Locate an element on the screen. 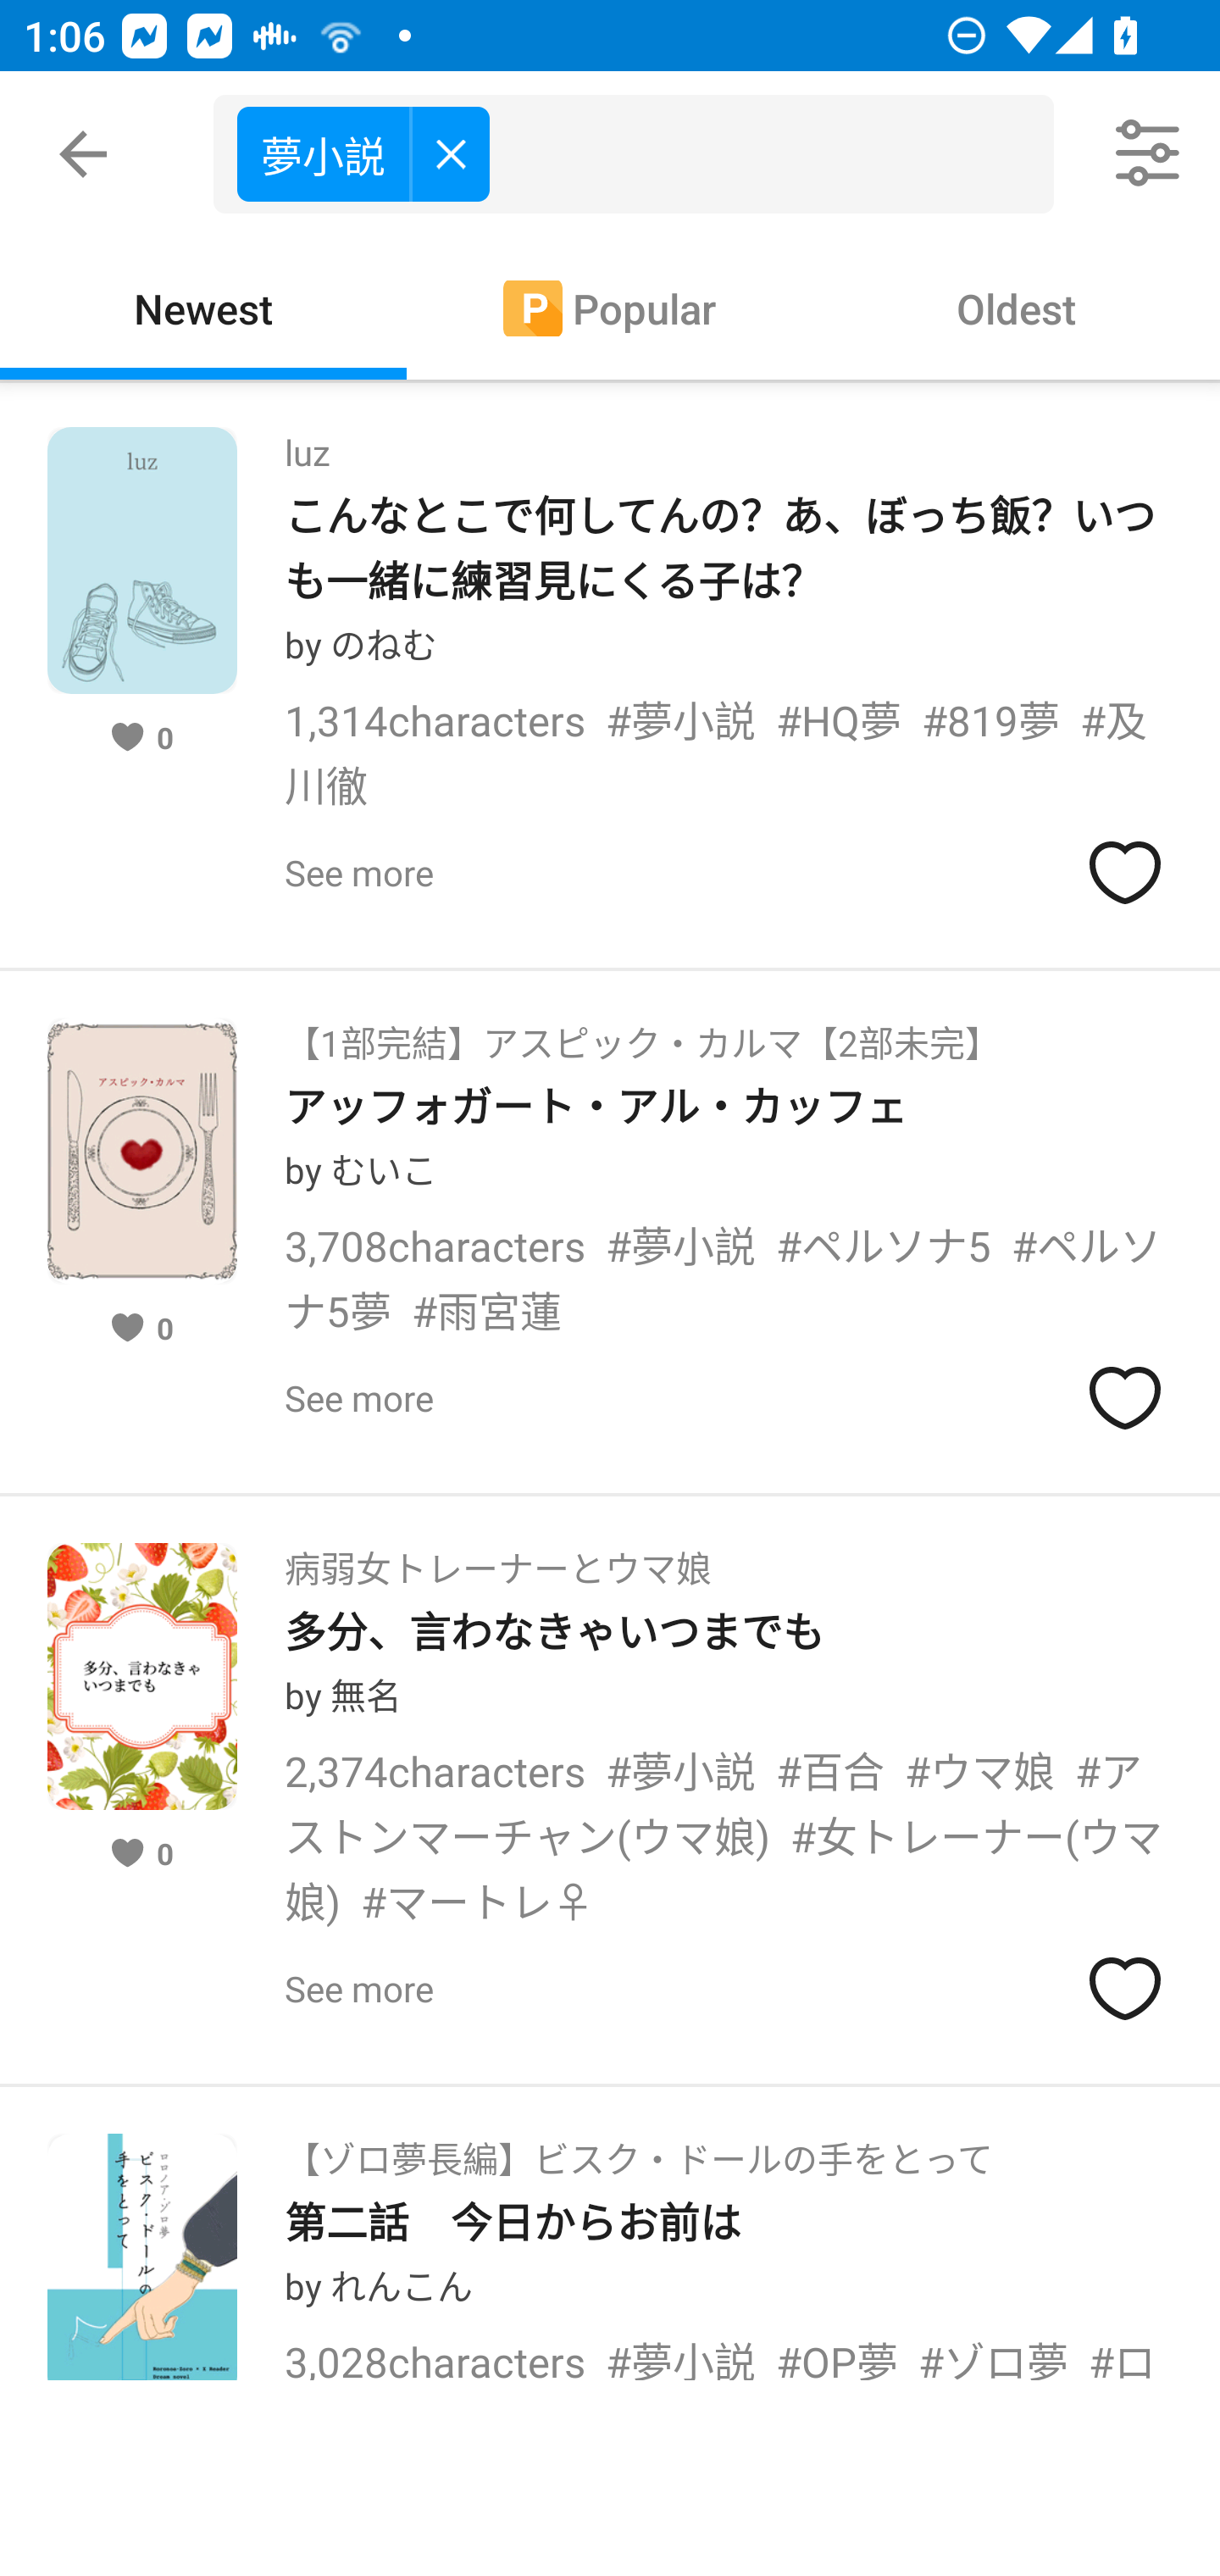  Navigate up is located at coordinates (83, 154).